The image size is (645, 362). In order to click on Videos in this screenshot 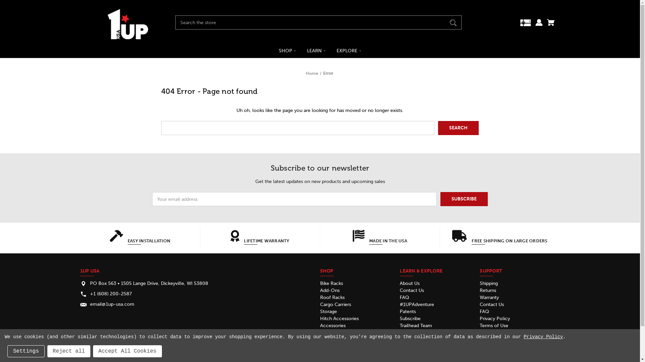, I will do `click(407, 333)`.